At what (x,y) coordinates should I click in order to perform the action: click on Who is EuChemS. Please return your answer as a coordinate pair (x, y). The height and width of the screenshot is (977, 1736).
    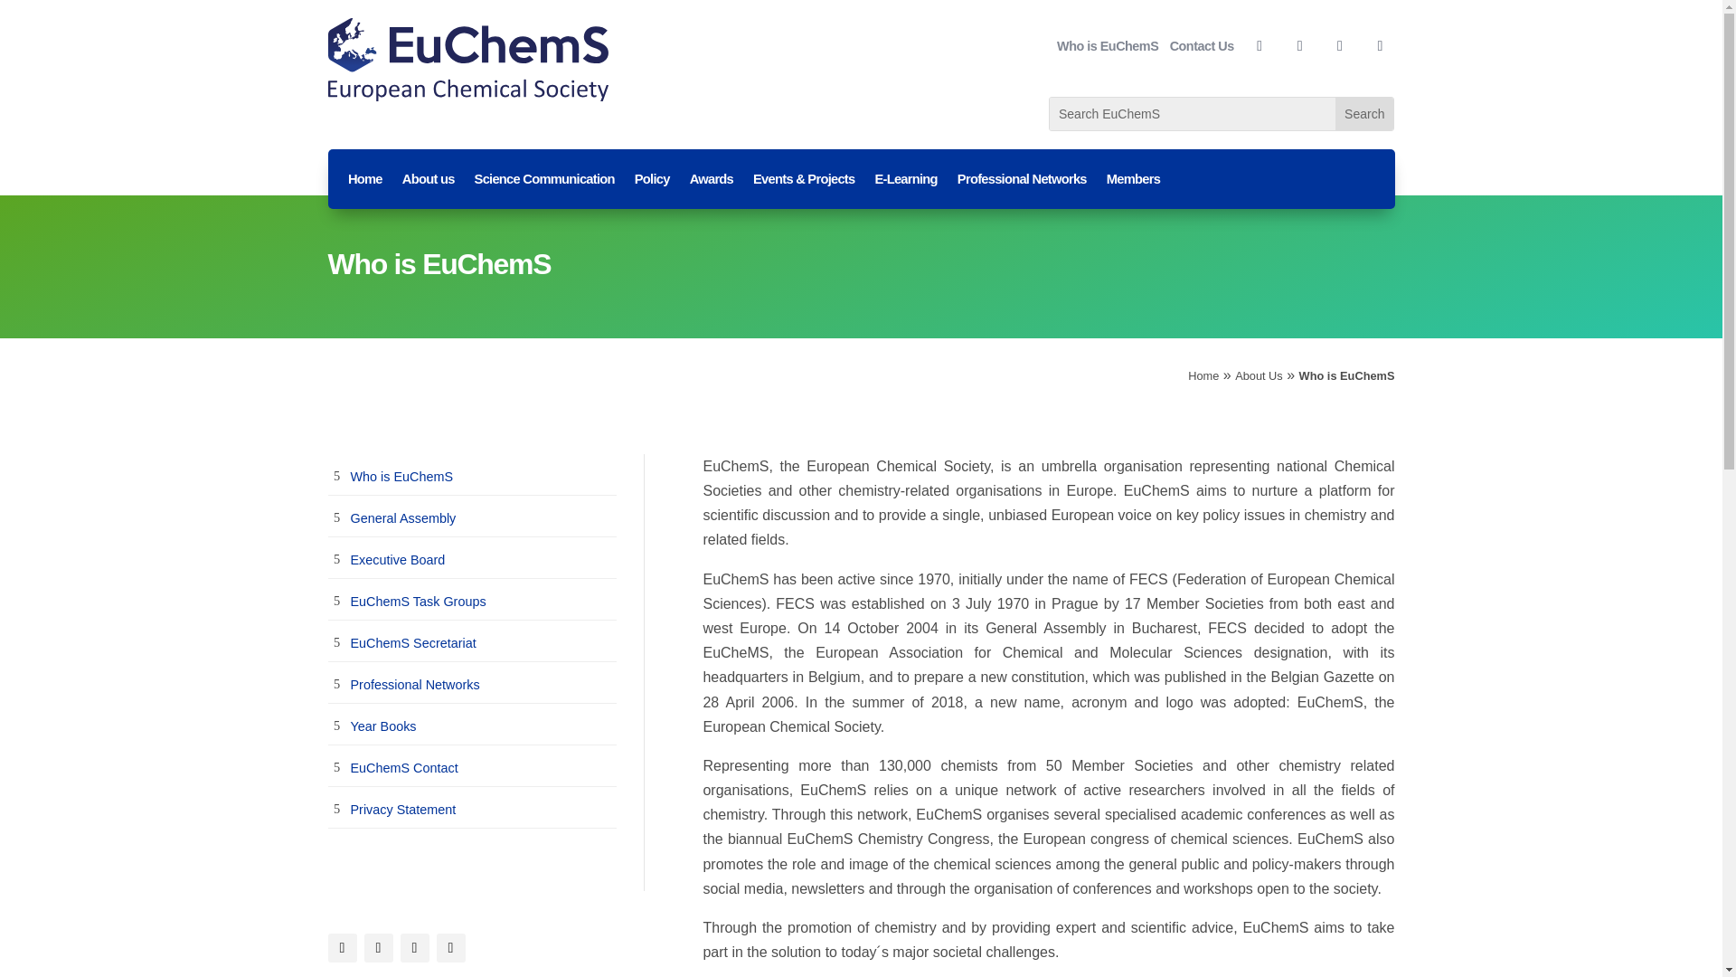
    Looking at the image, I should click on (1107, 45).